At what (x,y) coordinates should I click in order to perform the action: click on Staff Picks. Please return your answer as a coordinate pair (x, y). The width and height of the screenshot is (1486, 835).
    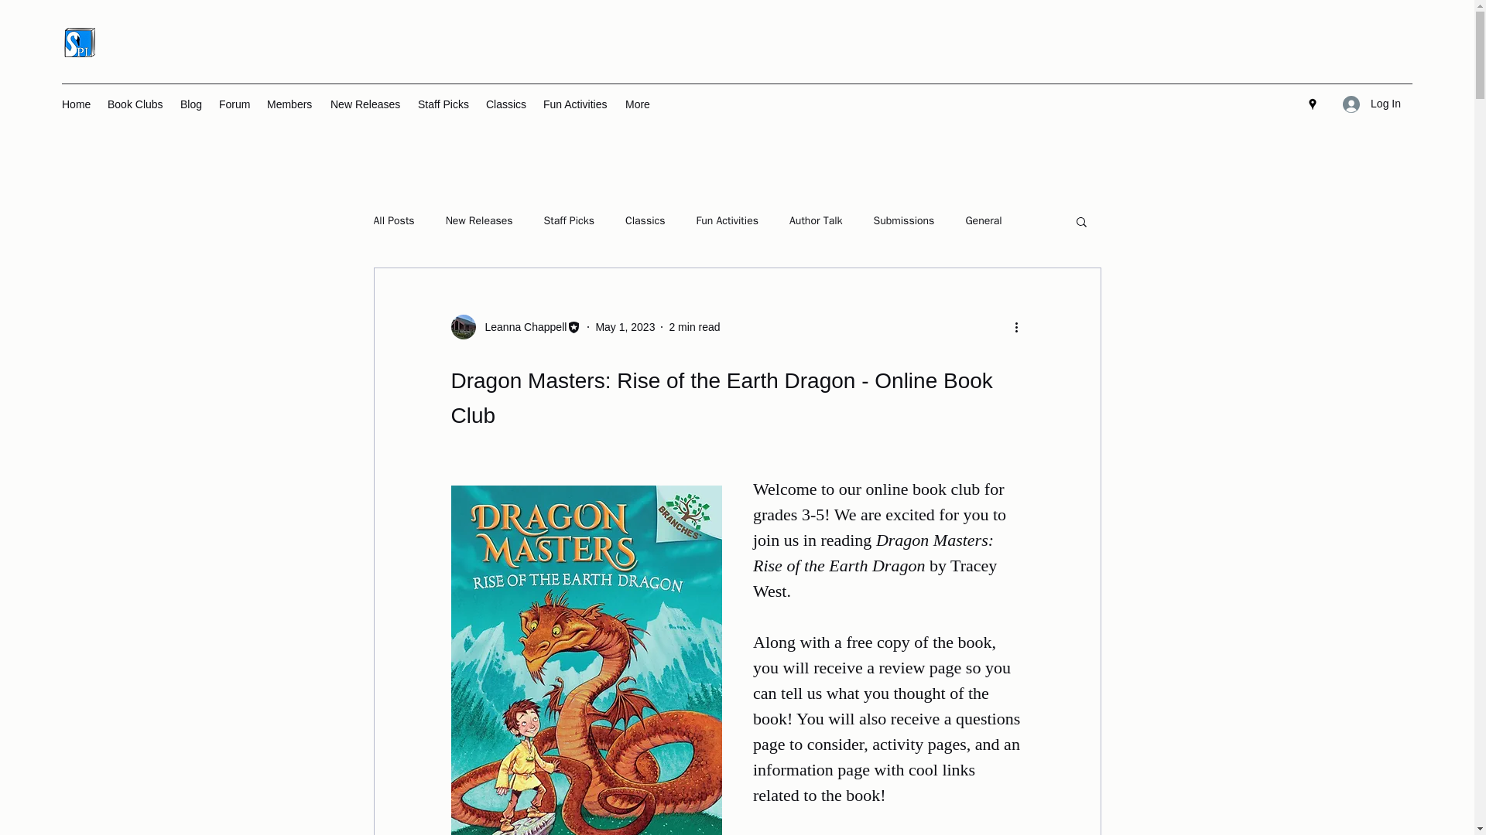
    Looking at the image, I should click on (569, 220).